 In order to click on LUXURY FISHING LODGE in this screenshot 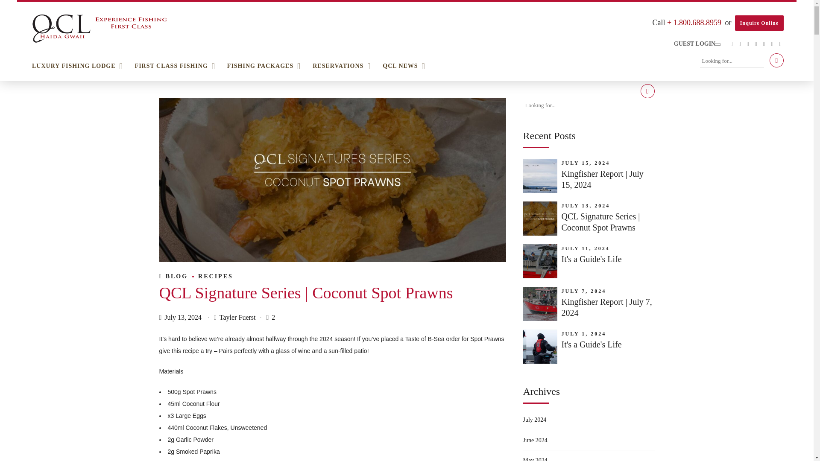, I will do `click(73, 66)`.